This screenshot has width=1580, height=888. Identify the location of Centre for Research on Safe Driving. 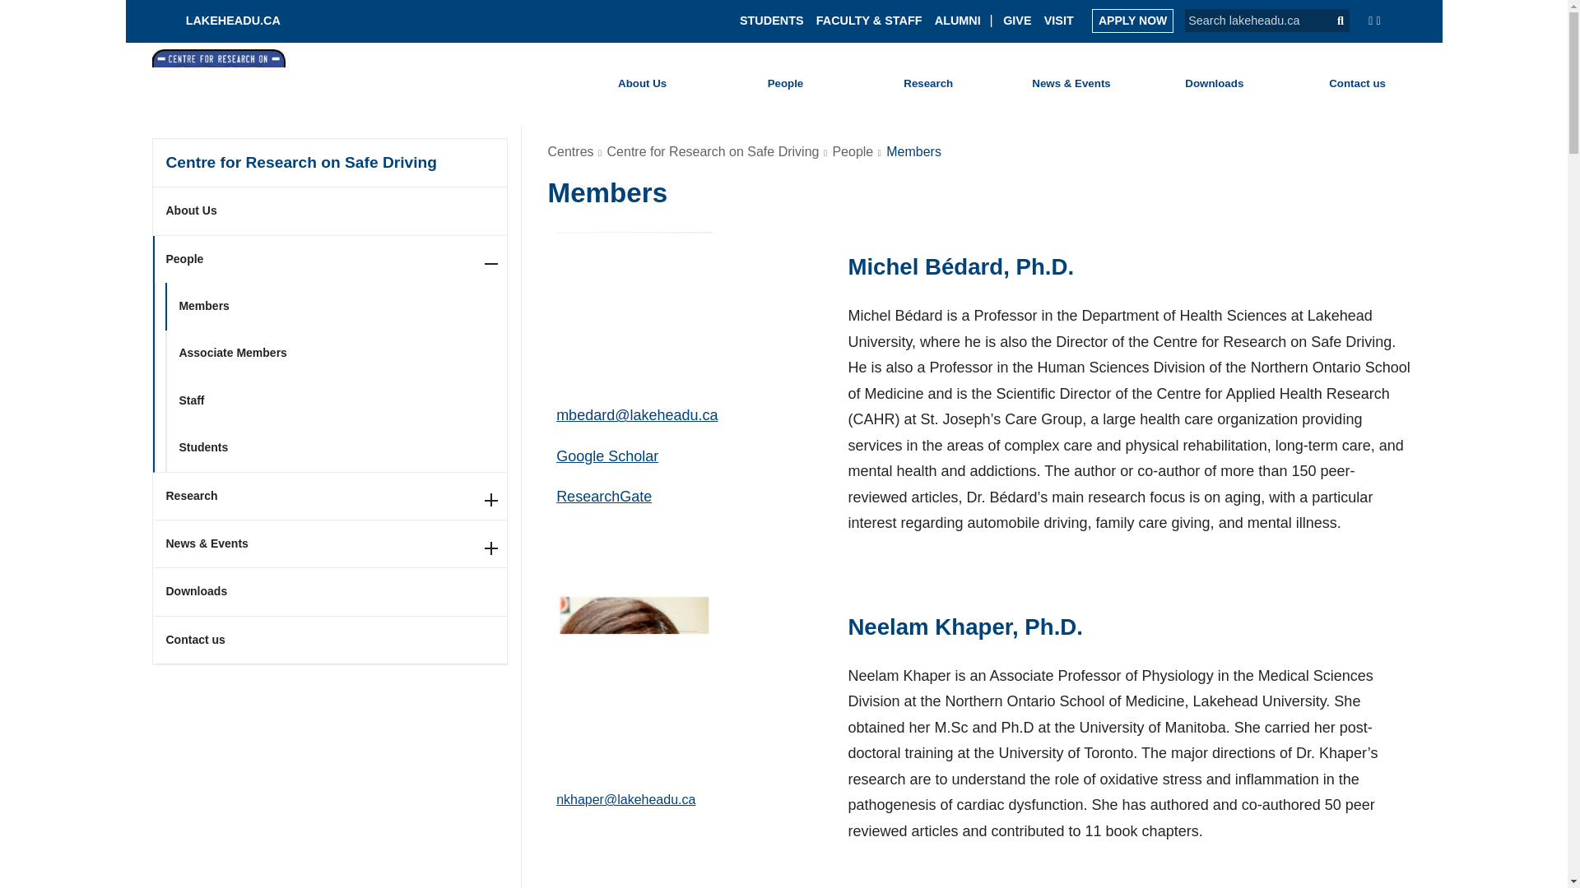
(330, 163).